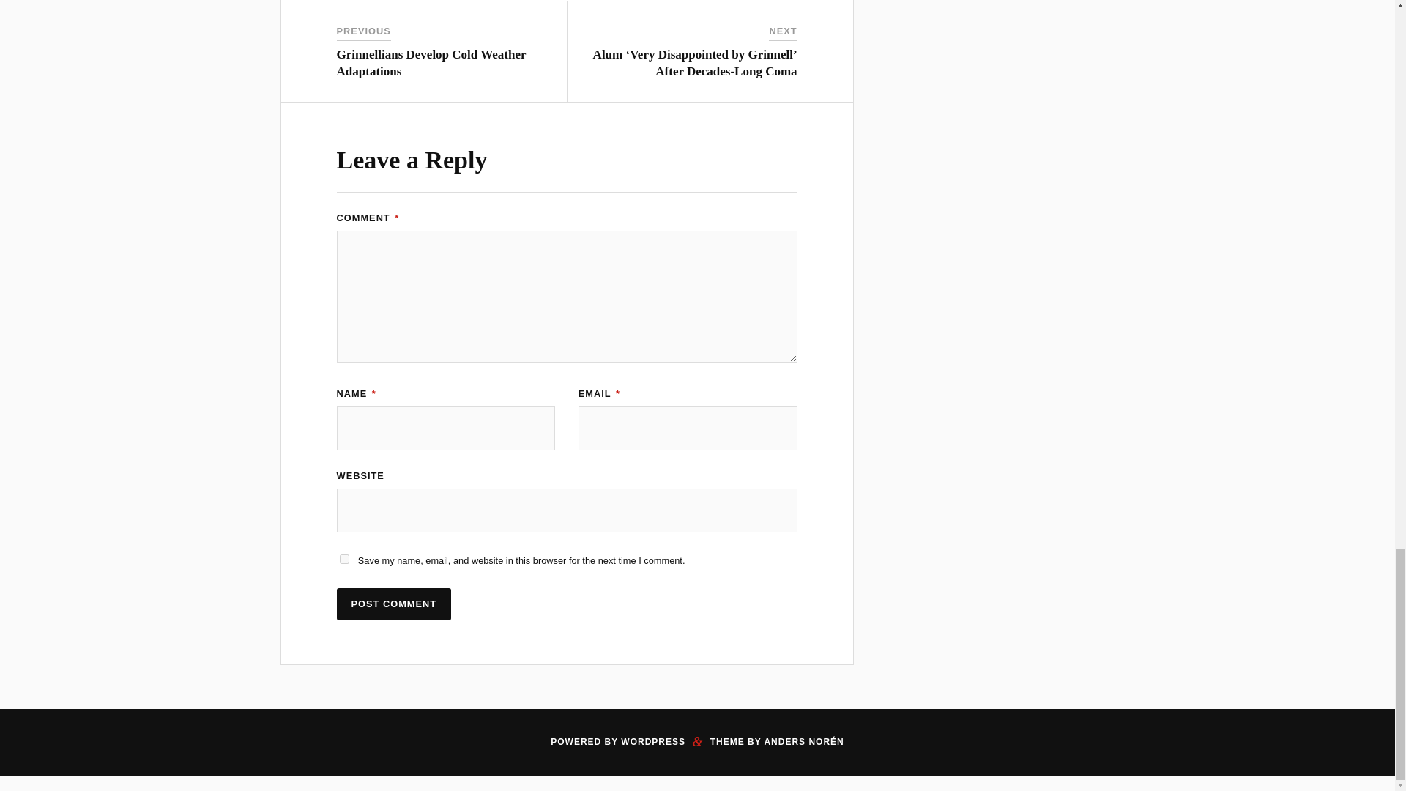  What do you see at coordinates (344, 560) in the screenshot?
I see `yes` at bounding box center [344, 560].